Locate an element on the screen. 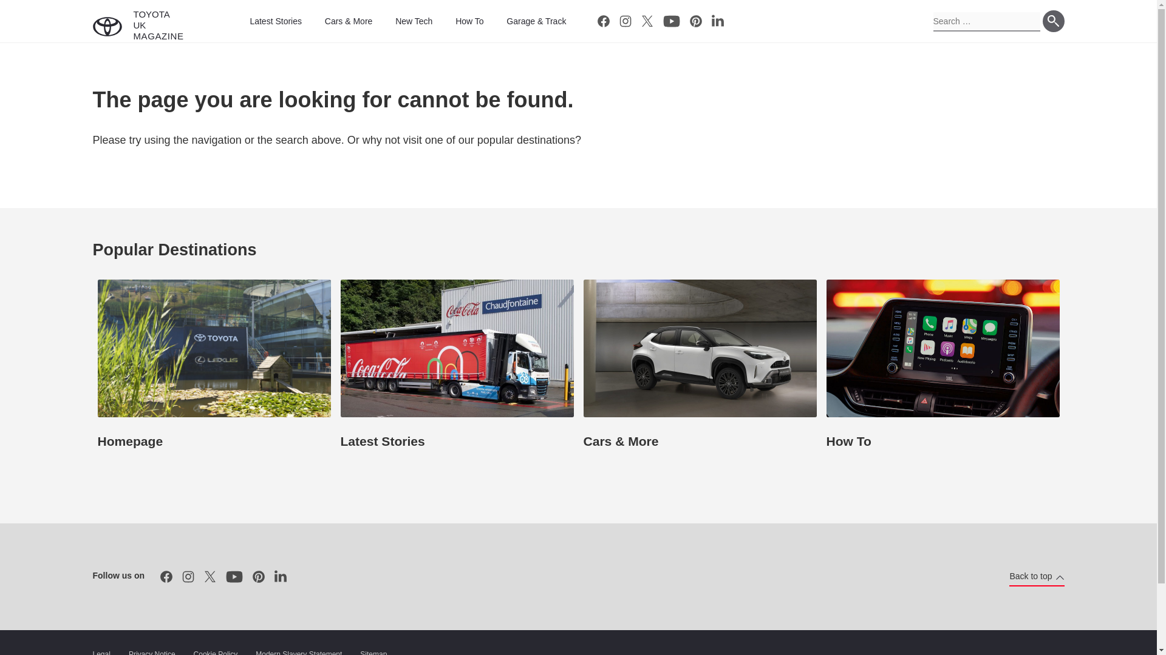  Pinterest is located at coordinates (258, 576).